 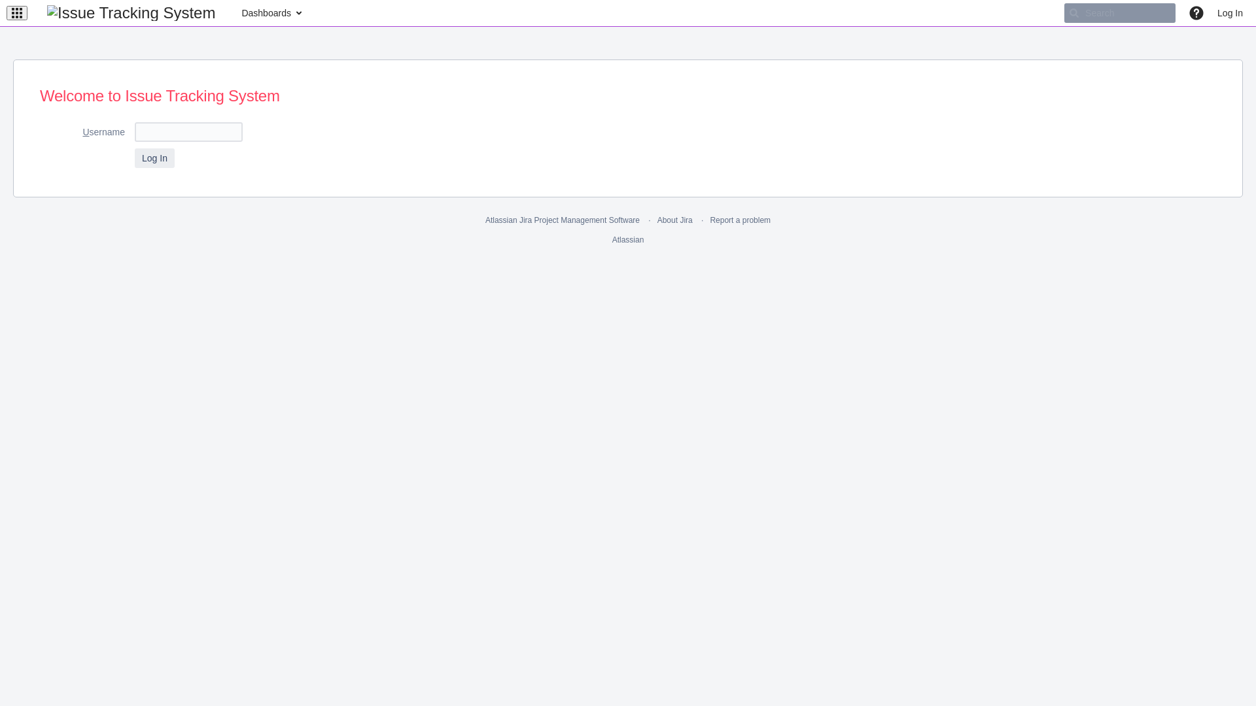 What do you see at coordinates (271, 13) in the screenshot?
I see `Dashboards` at bounding box center [271, 13].